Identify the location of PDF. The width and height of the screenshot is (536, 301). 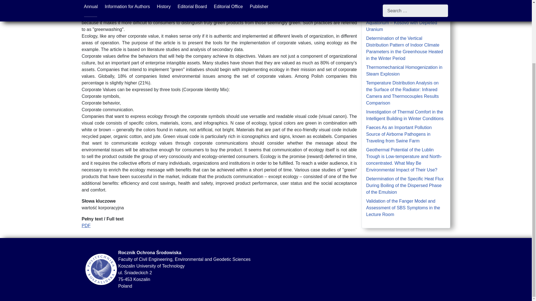
(86, 225).